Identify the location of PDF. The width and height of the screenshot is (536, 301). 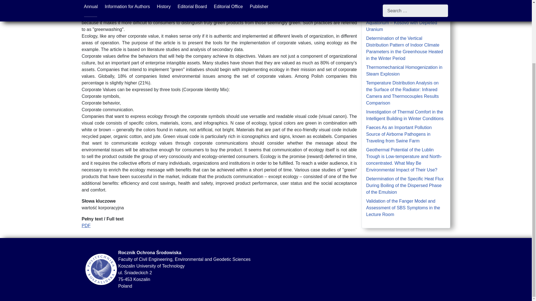
(86, 225).